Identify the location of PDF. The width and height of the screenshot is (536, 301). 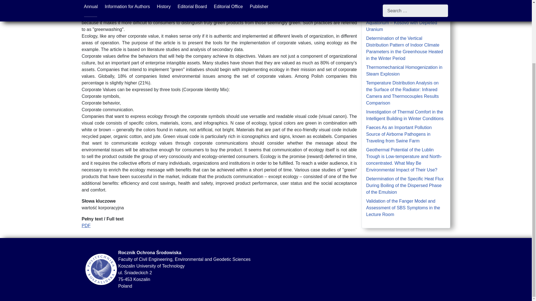
(86, 225).